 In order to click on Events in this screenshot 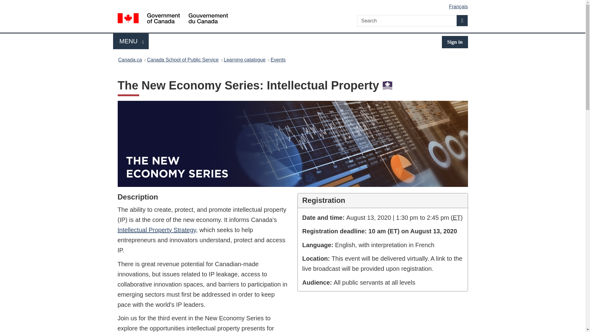, I will do `click(245, 60)`.